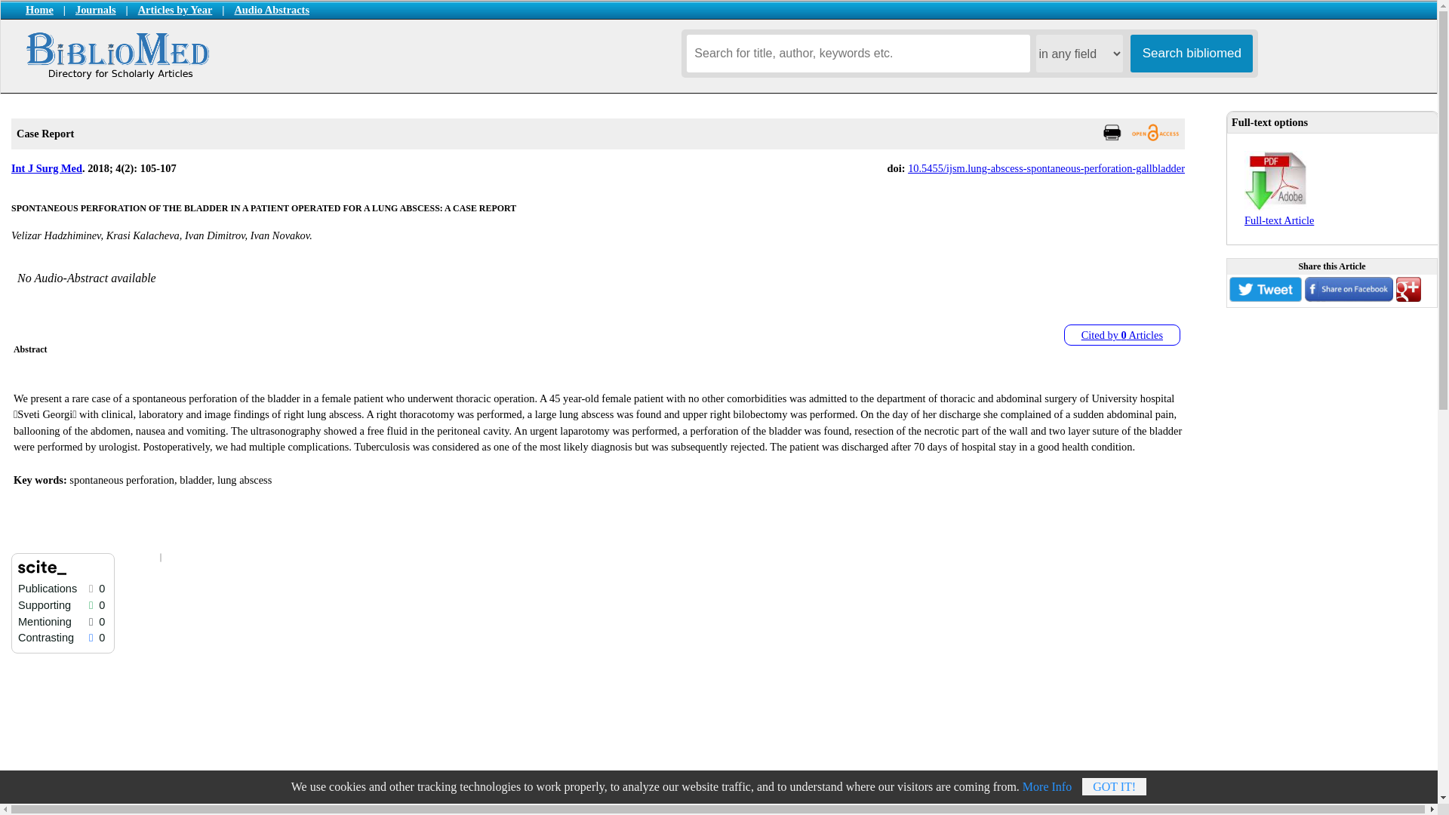  What do you see at coordinates (272, 9) in the screenshot?
I see `Audio Abstracts` at bounding box center [272, 9].